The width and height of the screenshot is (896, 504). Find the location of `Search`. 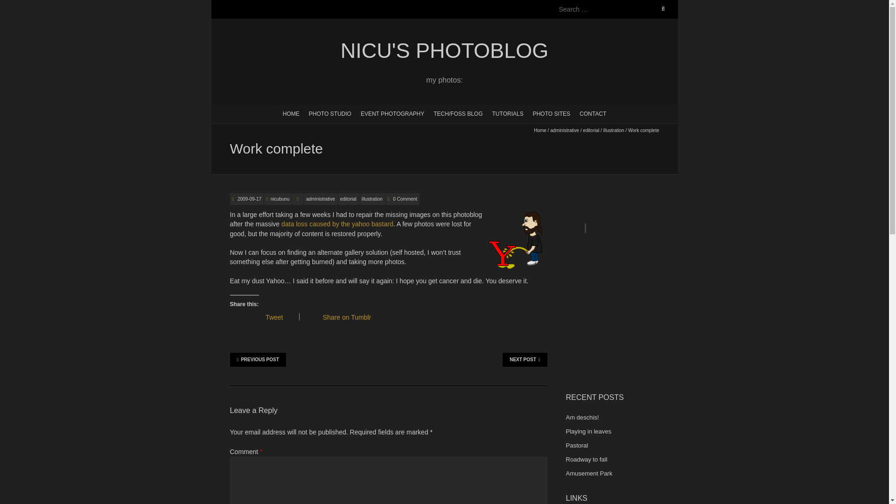

Search is located at coordinates (17, 6).